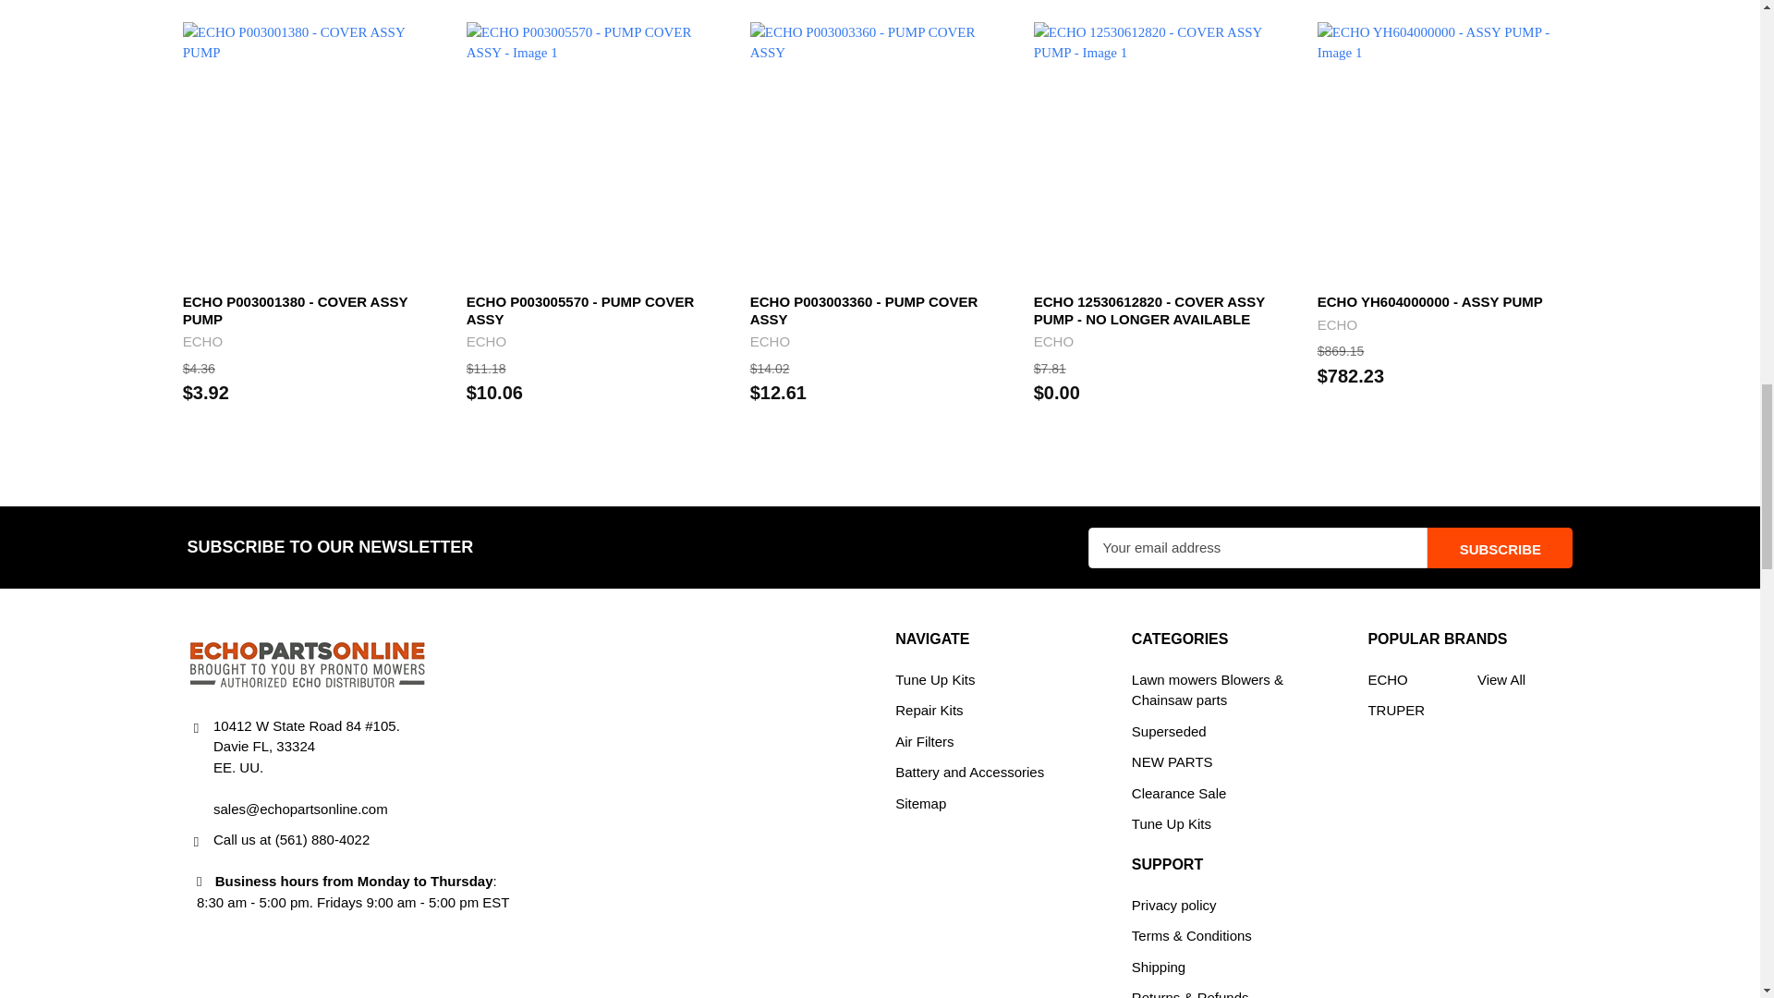 This screenshot has width=1774, height=998. I want to click on ECHO YH604000000 - ASSY PUMP - Image 1, so click(1448, 152).